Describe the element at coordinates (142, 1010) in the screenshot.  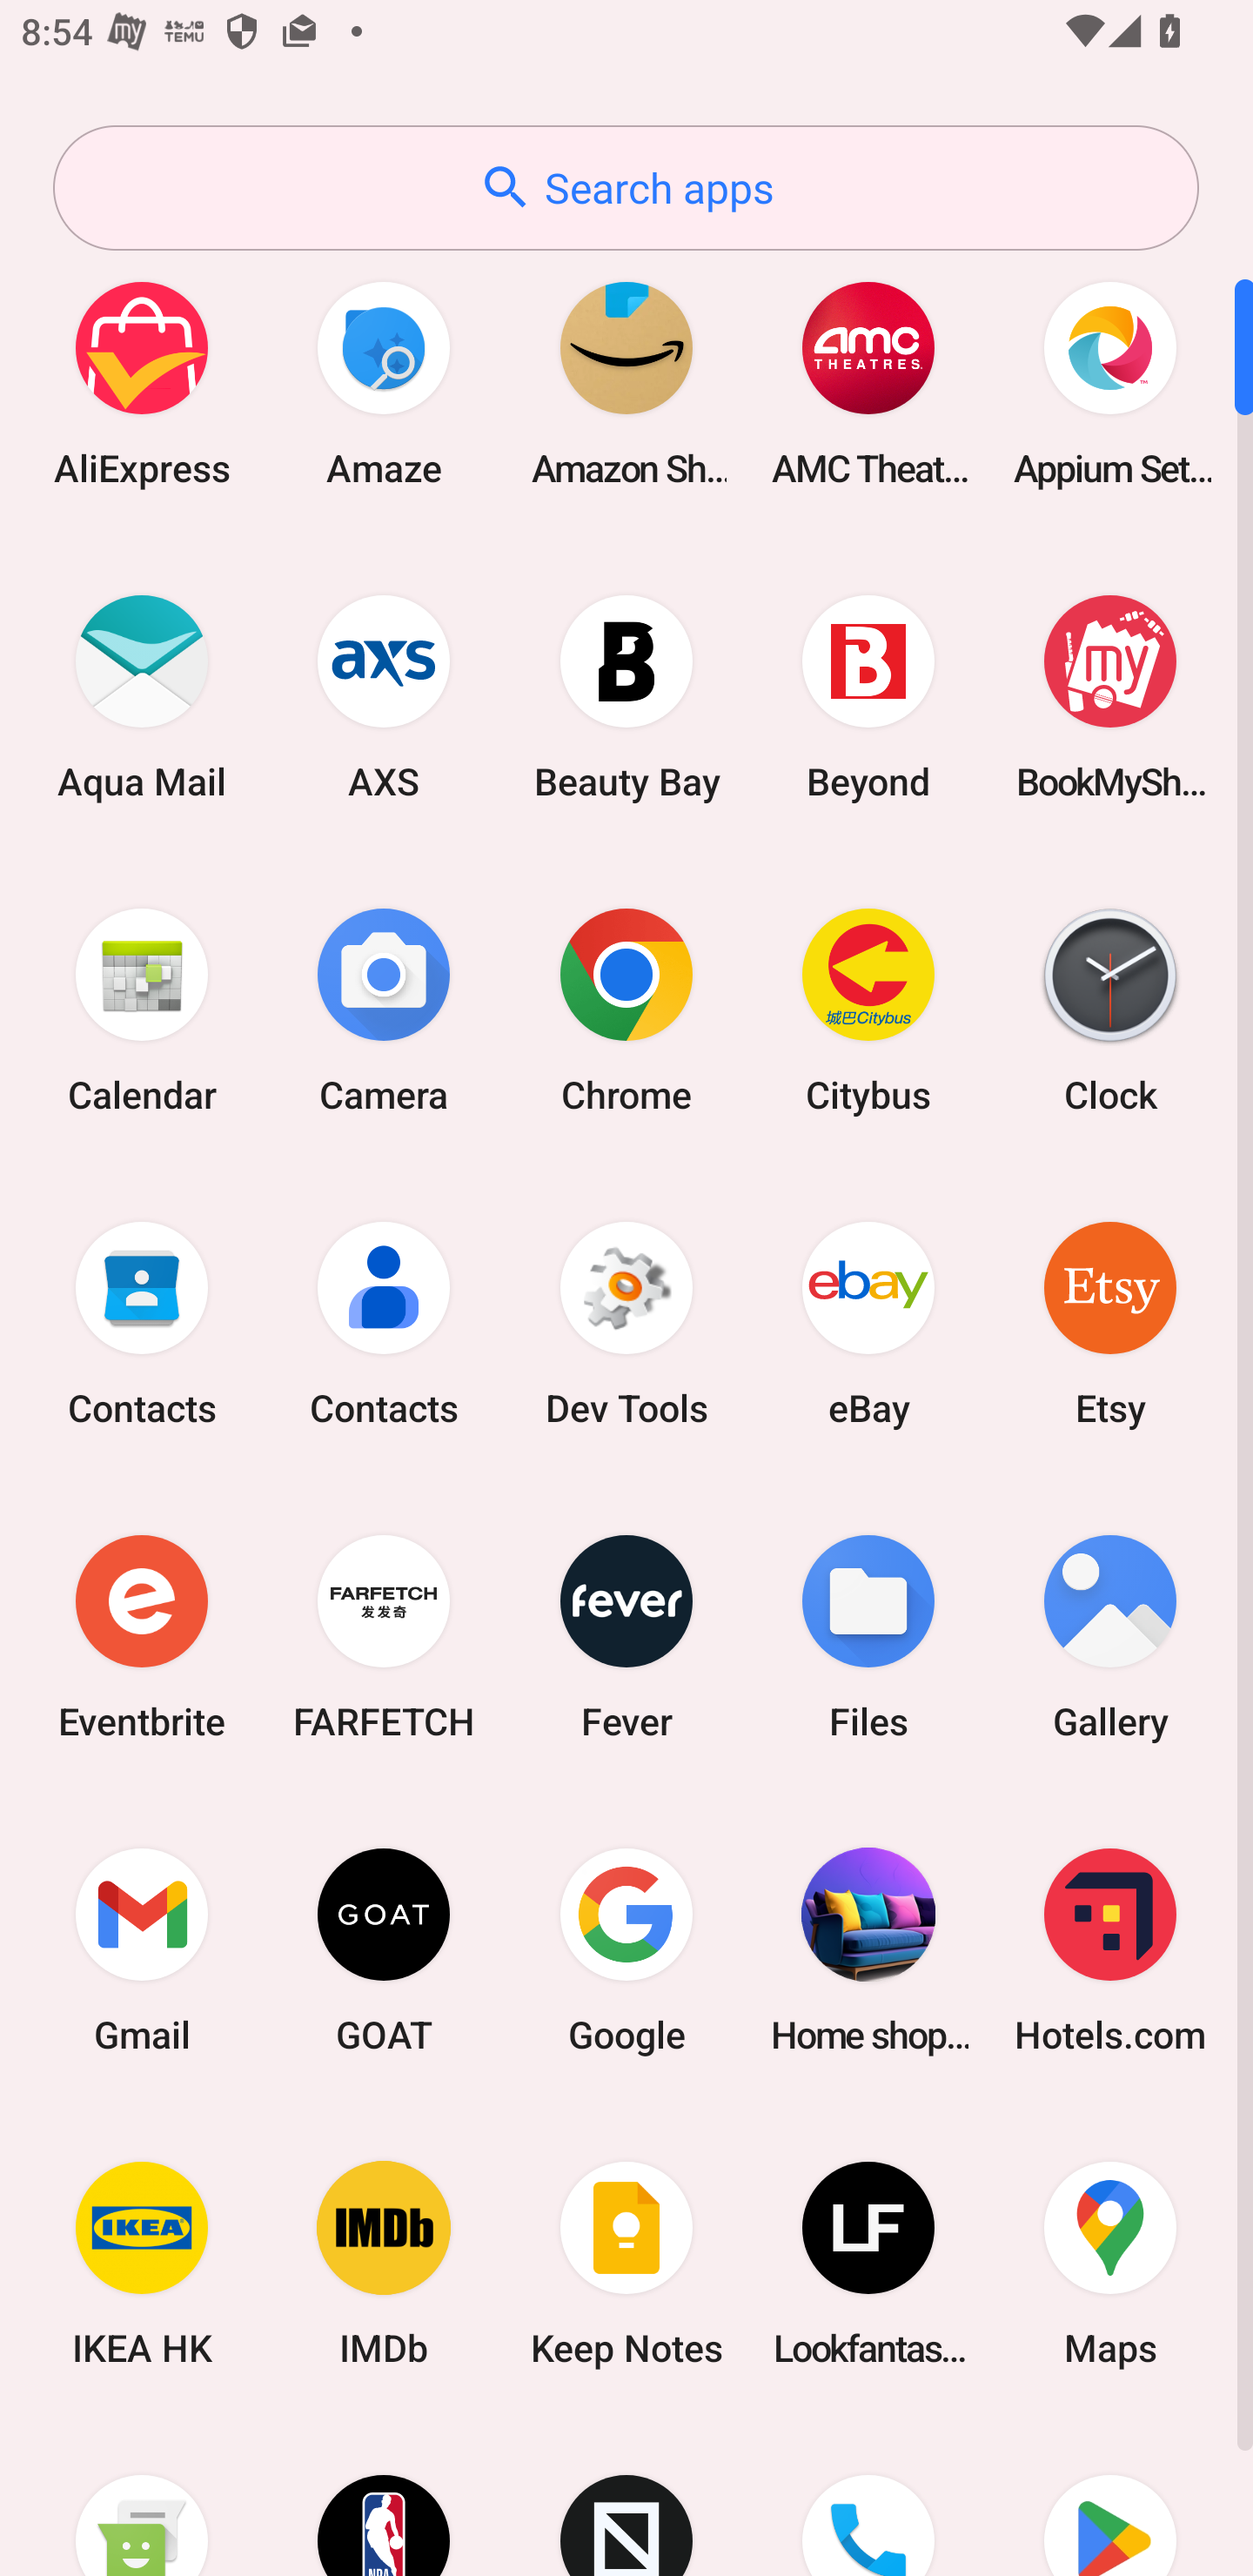
I see `Calendar` at that location.